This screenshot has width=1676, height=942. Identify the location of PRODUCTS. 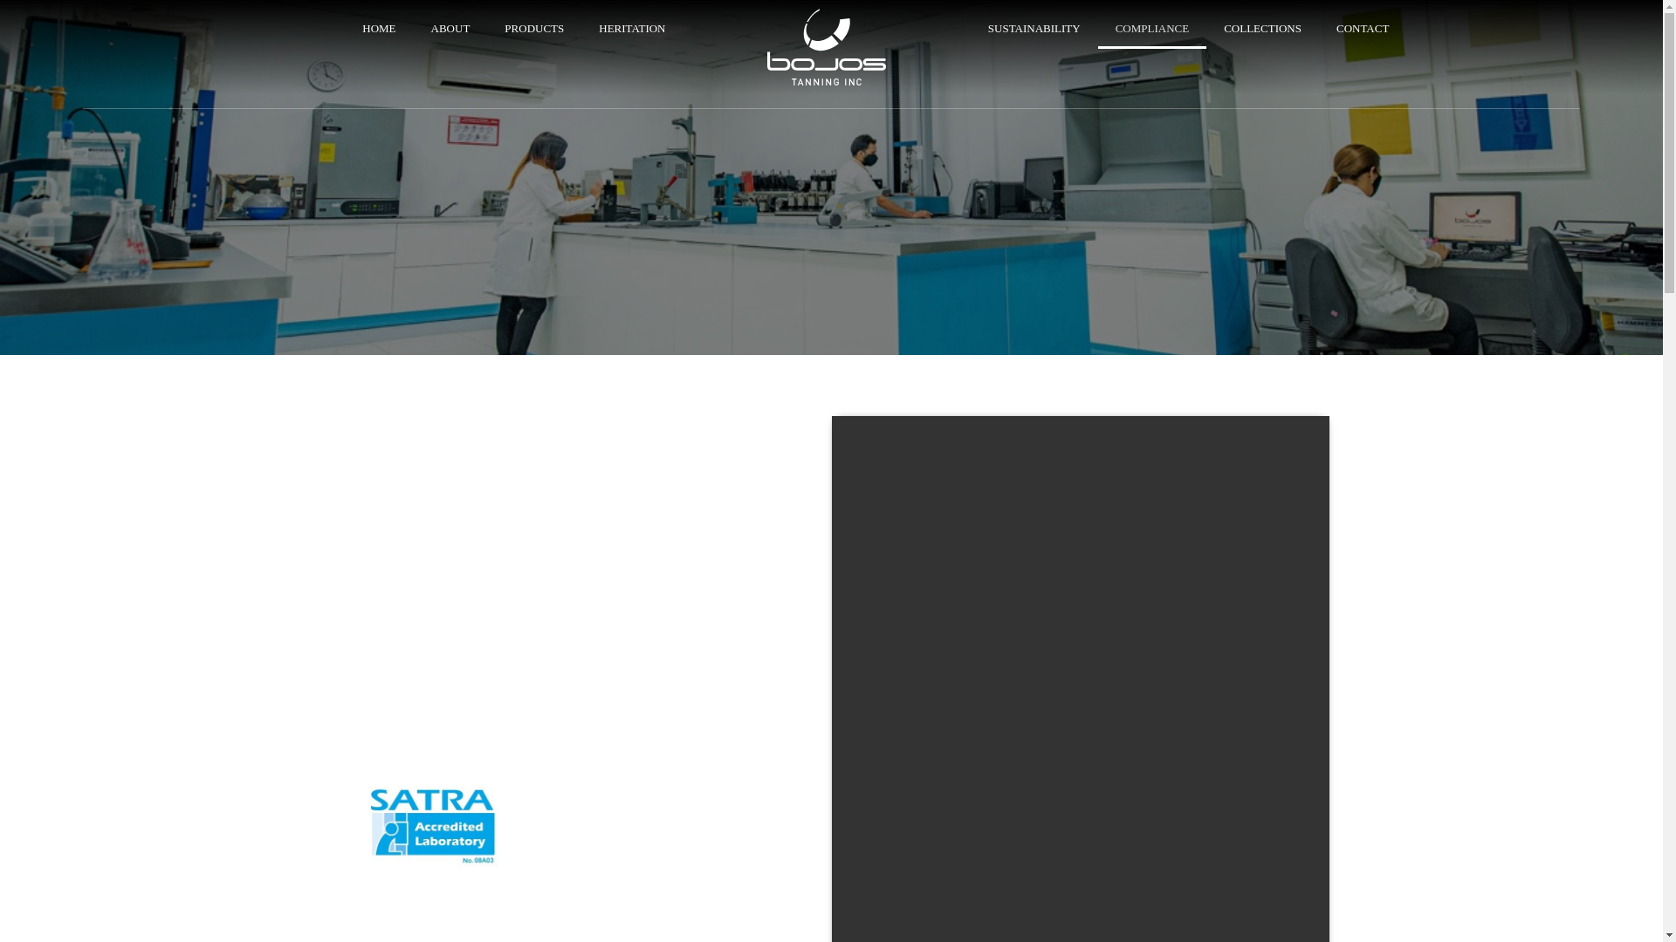
(534, 28).